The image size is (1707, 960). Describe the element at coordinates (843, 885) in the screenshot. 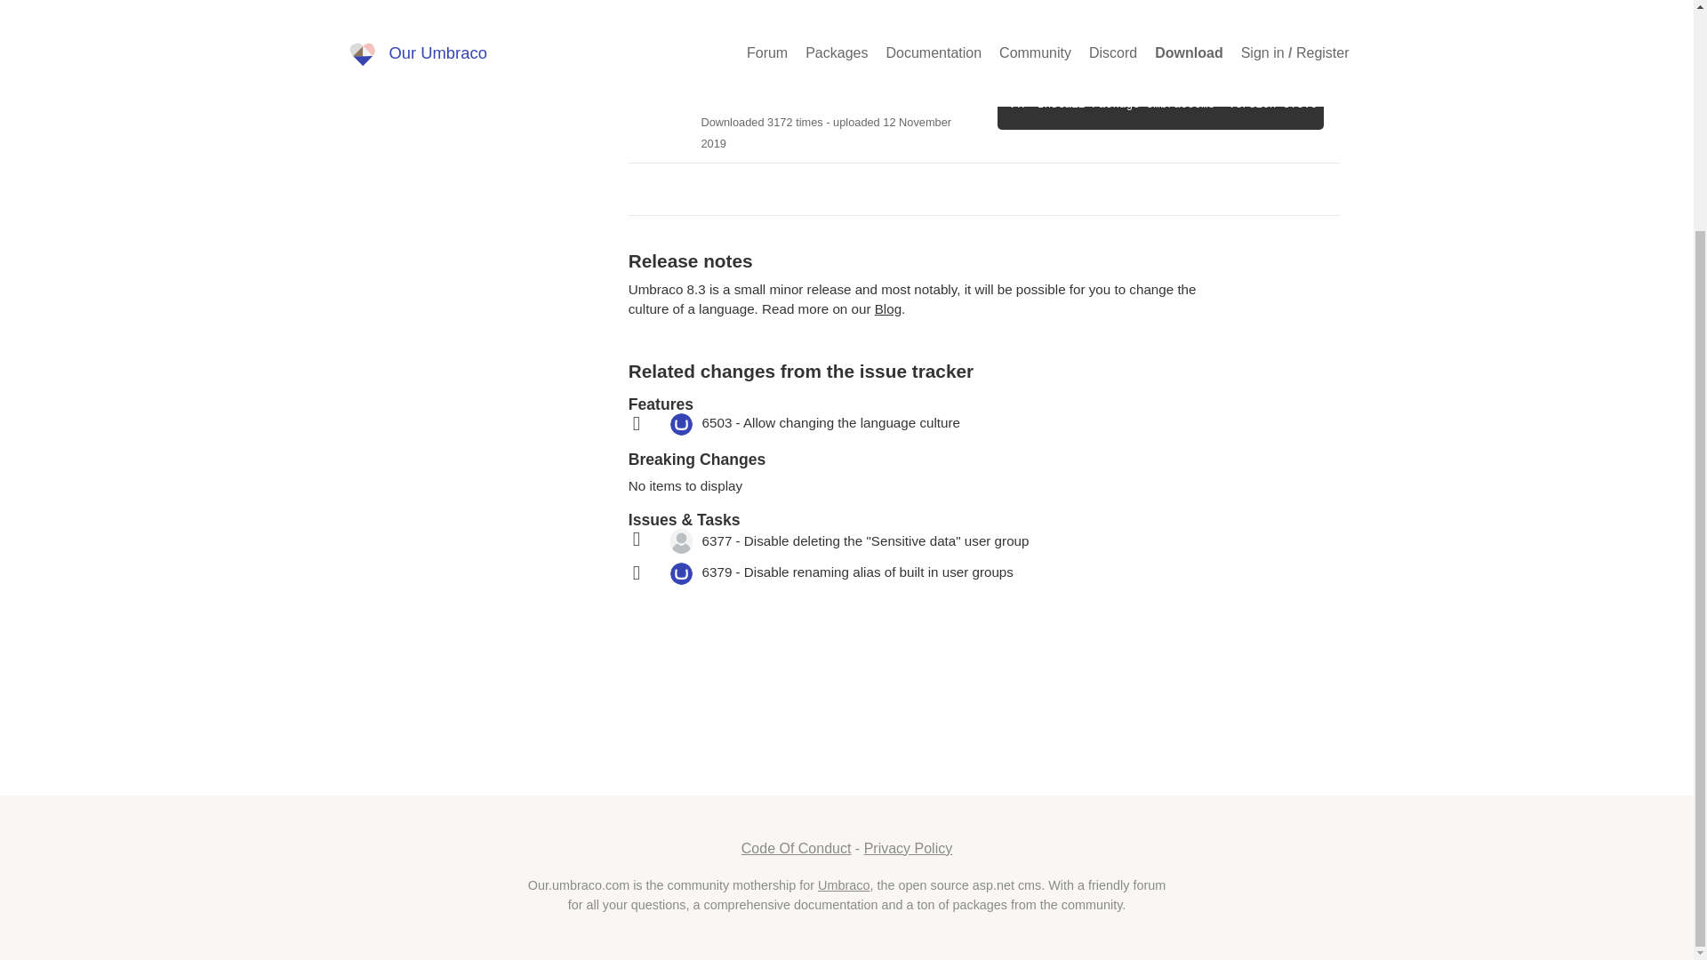

I see `Umbraco` at that location.